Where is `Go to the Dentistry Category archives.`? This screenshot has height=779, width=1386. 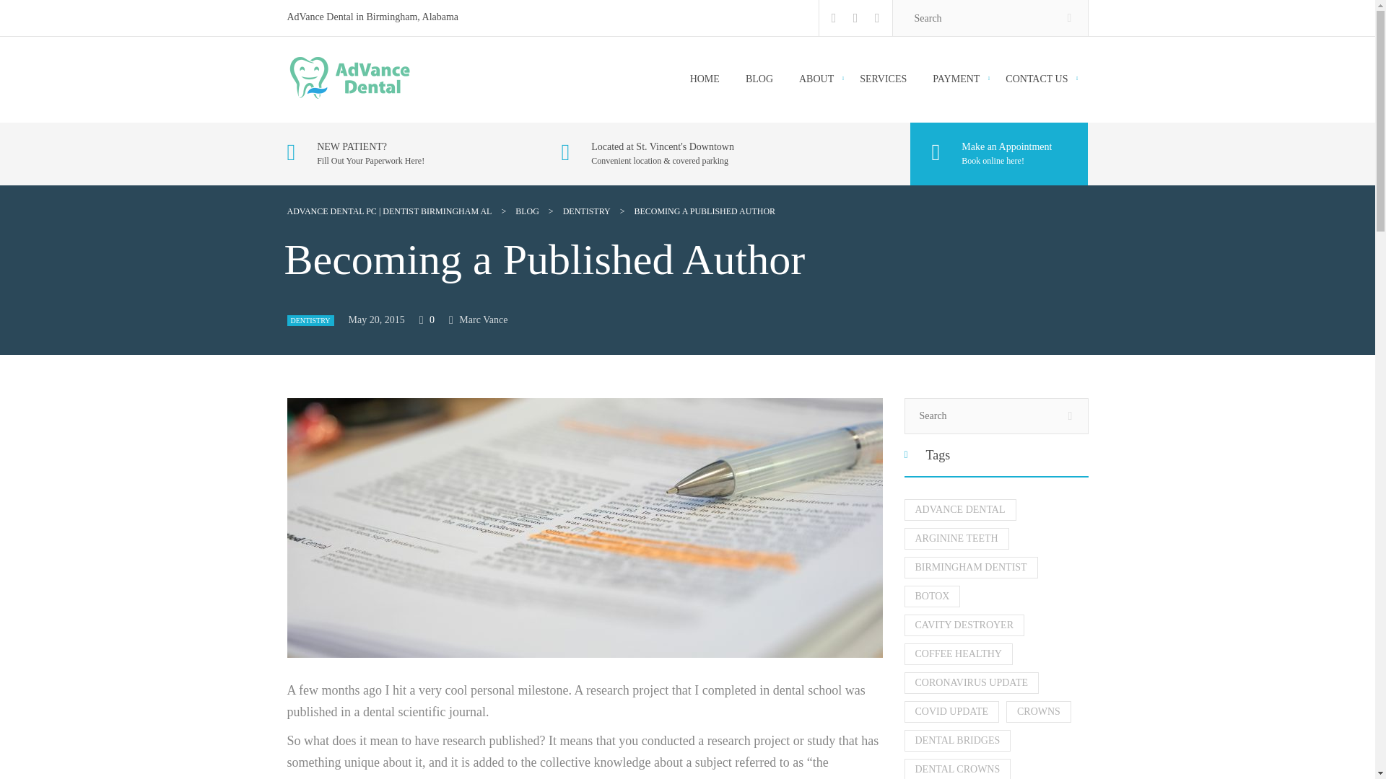
Go to the Dentistry Category archives. is located at coordinates (586, 211).